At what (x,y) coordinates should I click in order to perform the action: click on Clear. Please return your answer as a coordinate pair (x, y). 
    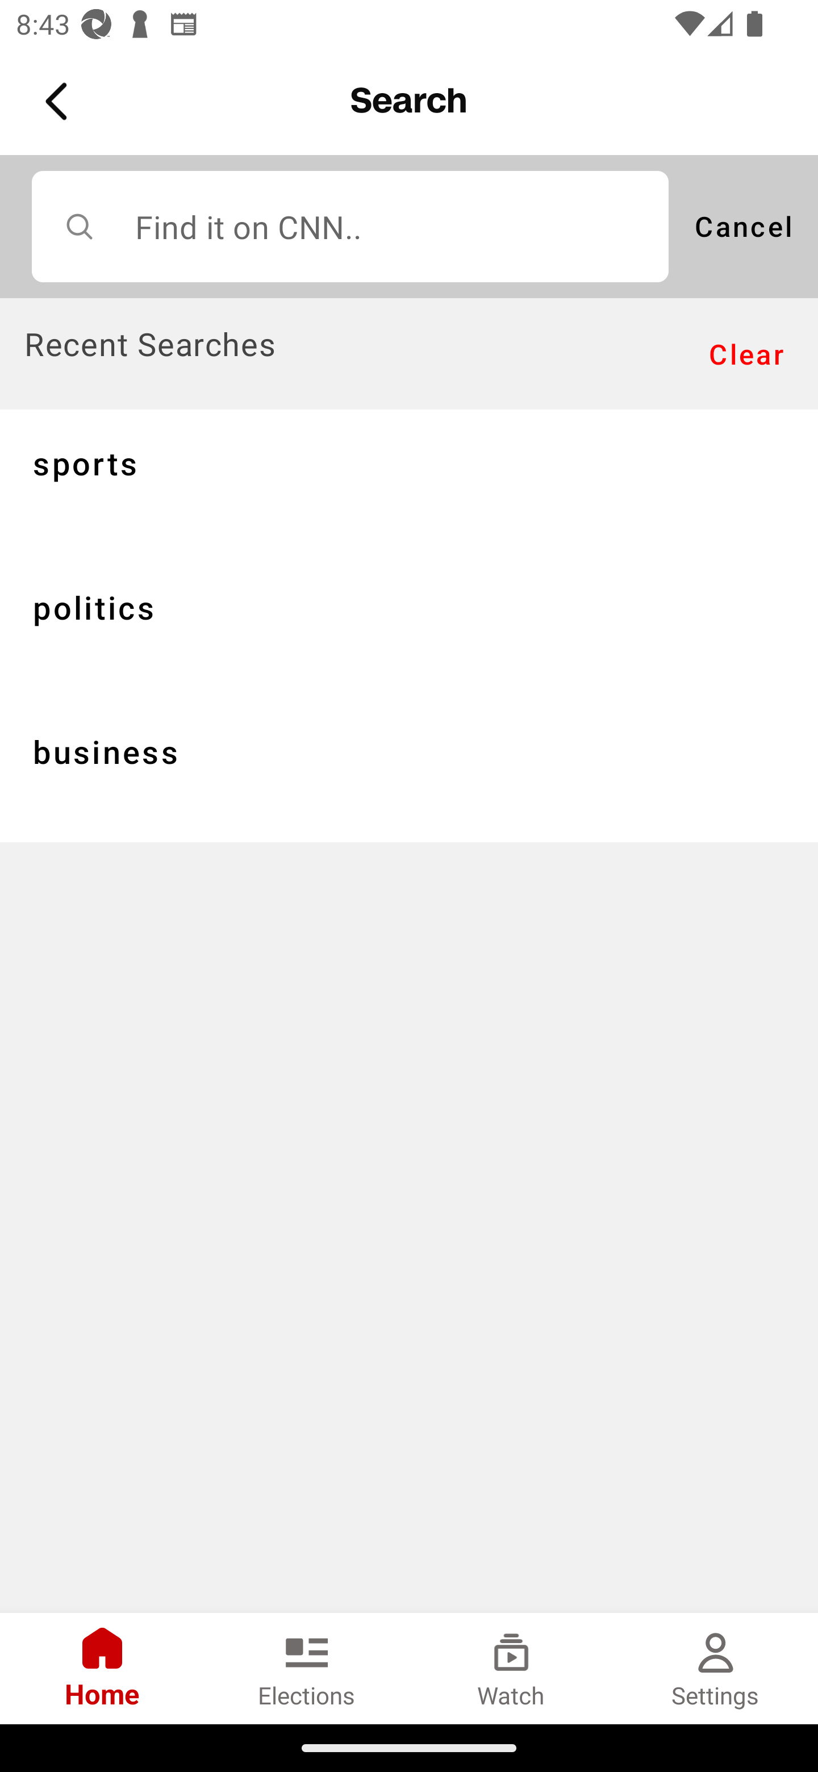
    Looking at the image, I should click on (746, 354).